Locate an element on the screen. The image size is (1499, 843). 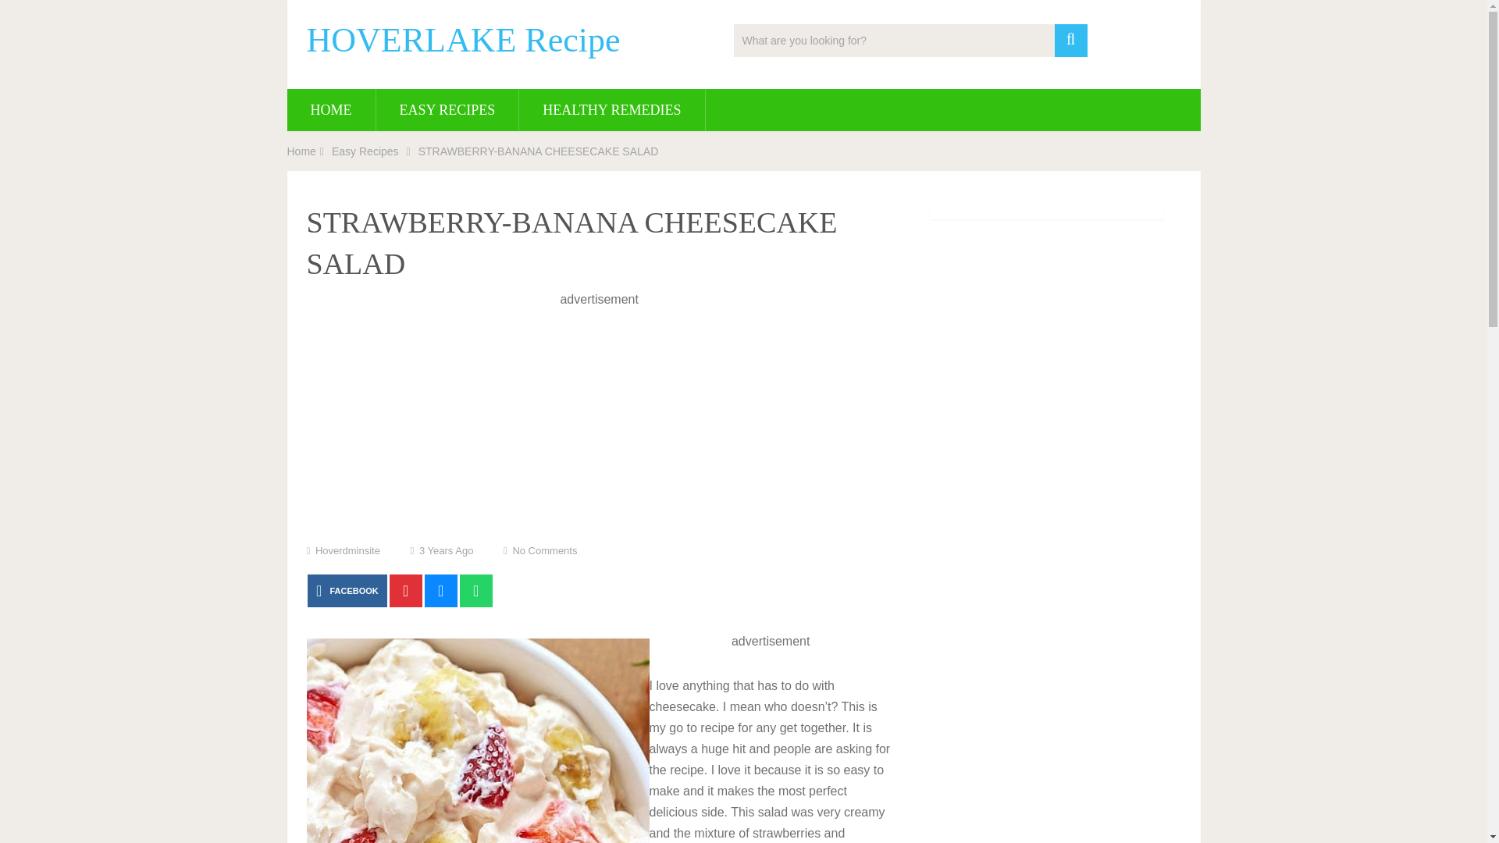
Posts by hoverdminsite is located at coordinates (347, 550).